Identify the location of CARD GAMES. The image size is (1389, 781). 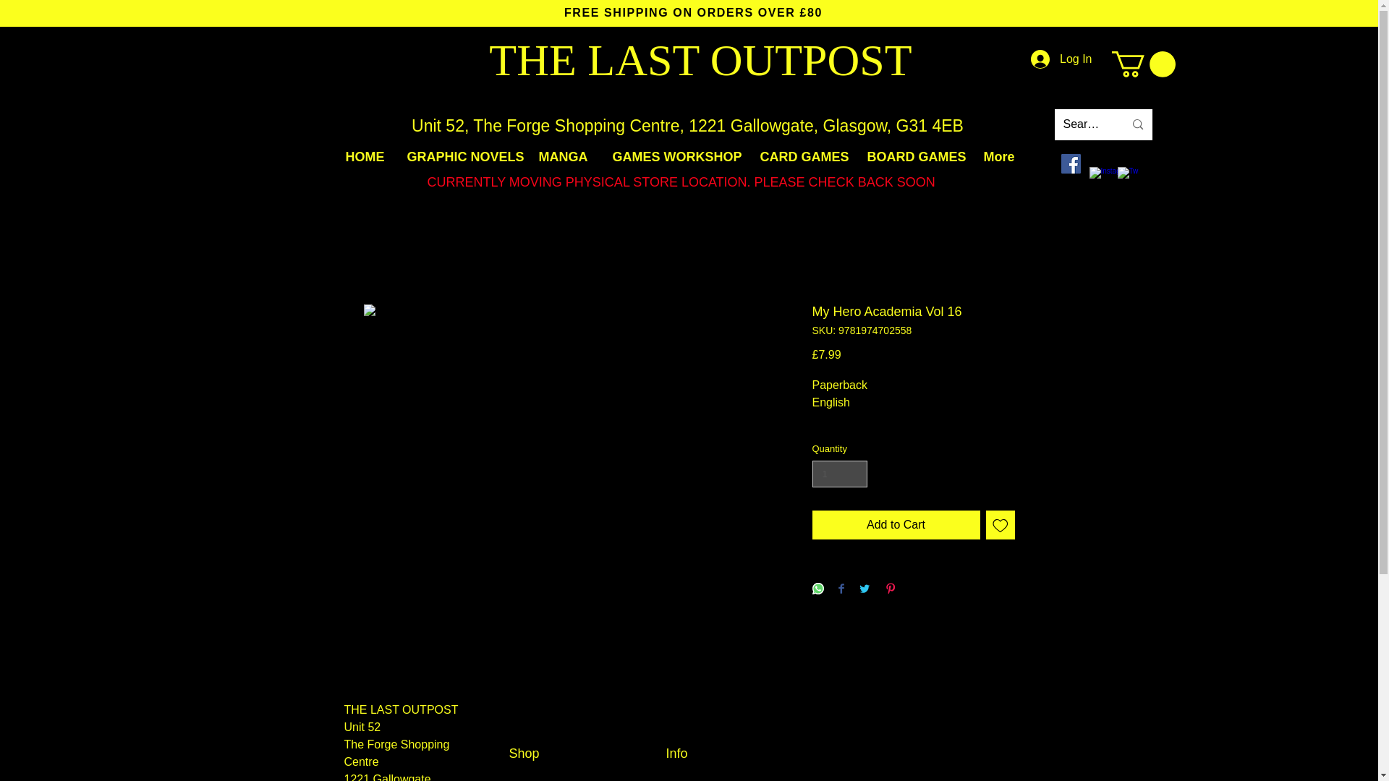
(803, 157).